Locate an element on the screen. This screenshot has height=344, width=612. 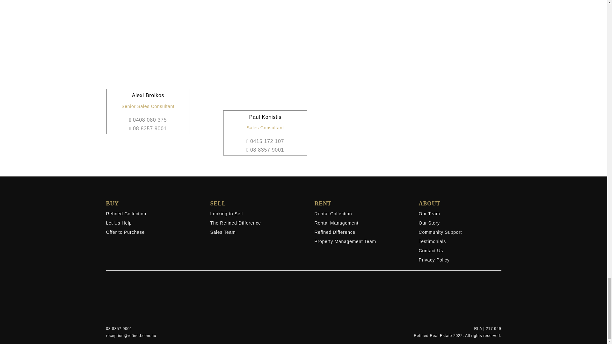
Alexi Broikos is located at coordinates (148, 95).